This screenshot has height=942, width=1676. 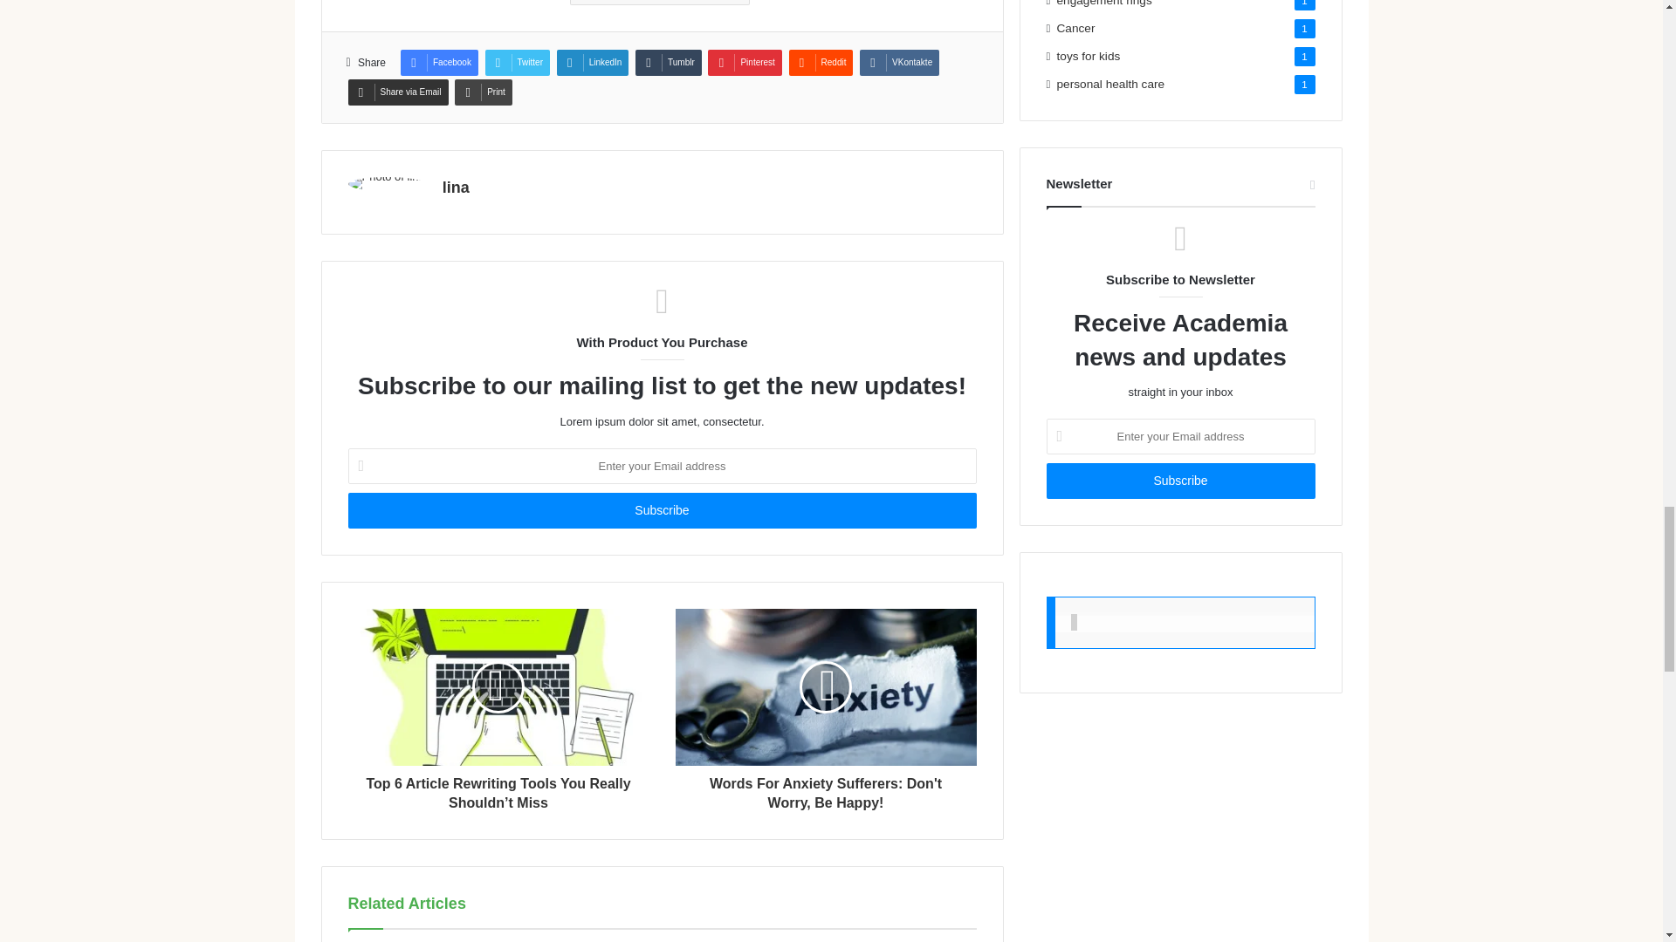 I want to click on Reddit, so click(x=821, y=63).